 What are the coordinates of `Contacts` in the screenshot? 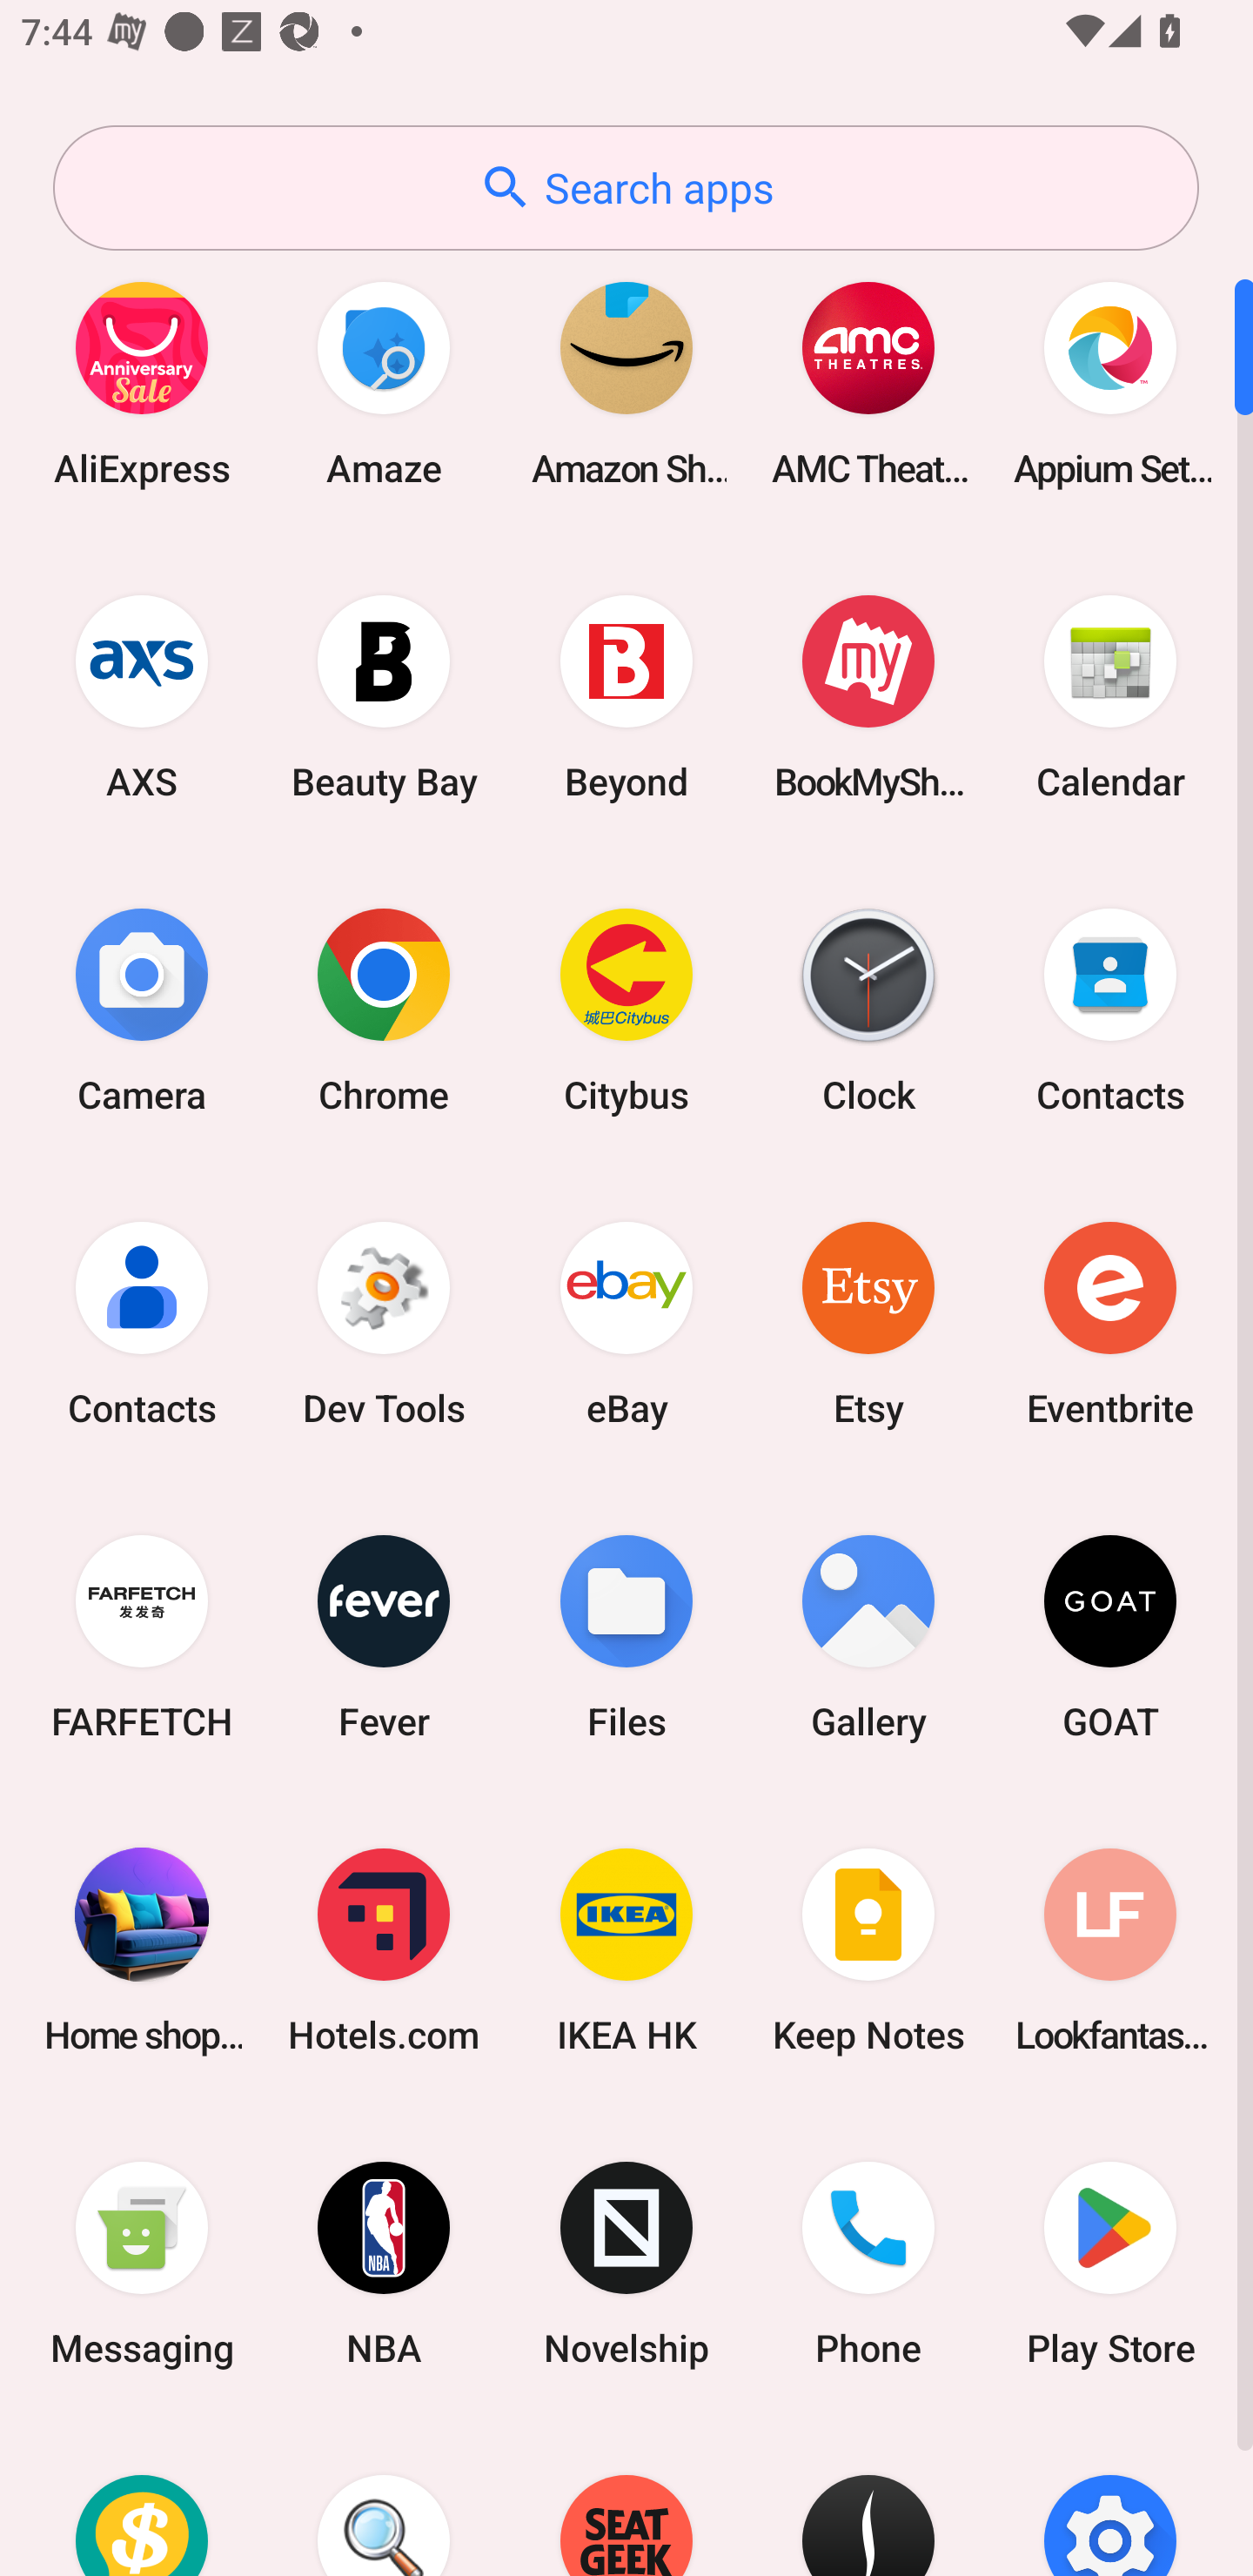 It's located at (1110, 1010).